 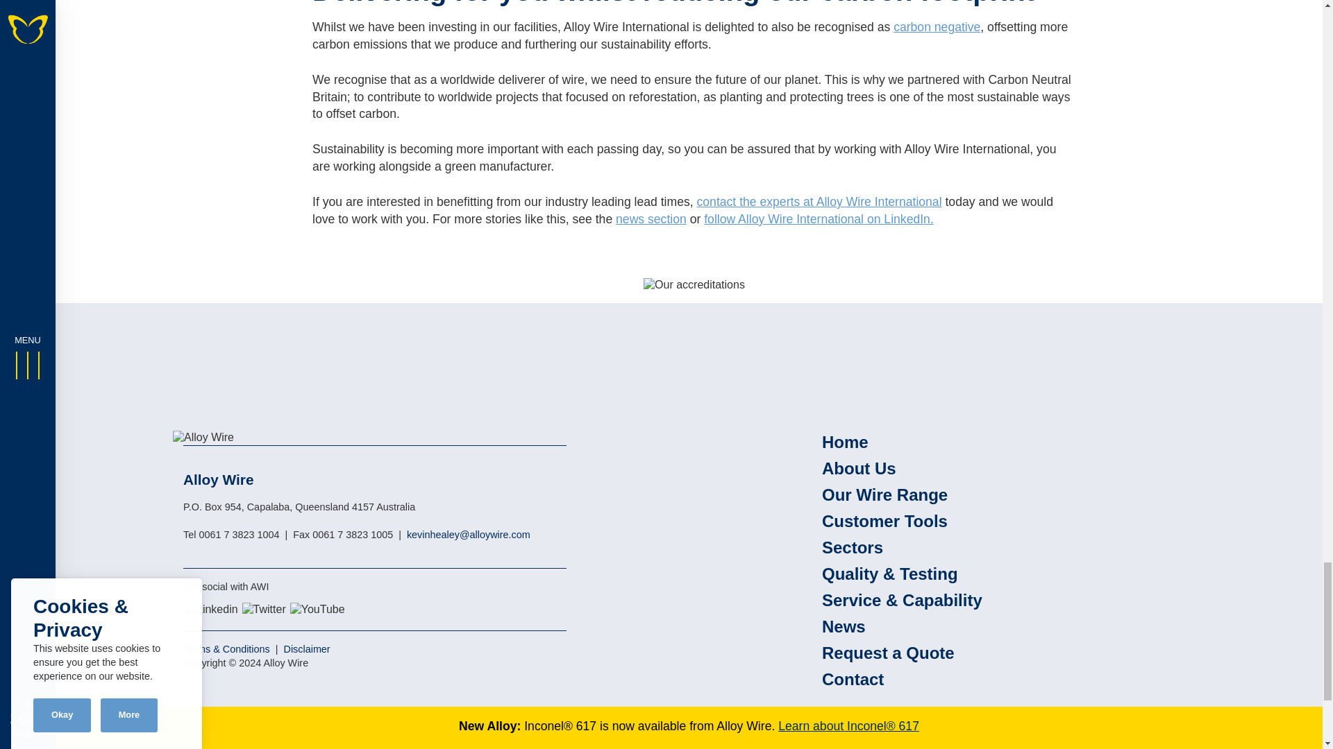 I want to click on YouTube, so click(x=318, y=610).